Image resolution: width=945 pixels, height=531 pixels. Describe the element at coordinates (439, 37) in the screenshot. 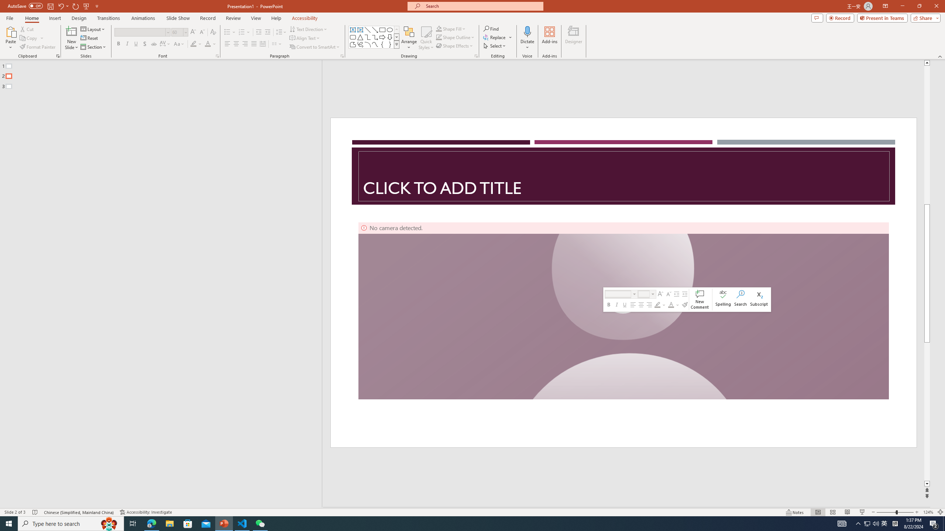

I see `Shape Outline Blue, Accent 1` at that location.